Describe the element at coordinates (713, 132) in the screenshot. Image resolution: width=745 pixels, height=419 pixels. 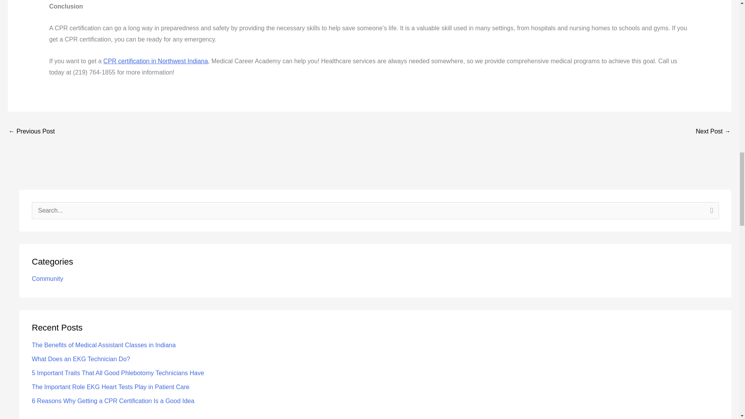
I see `The Important Role EKG Heart Tests Play in Patient Care` at that location.